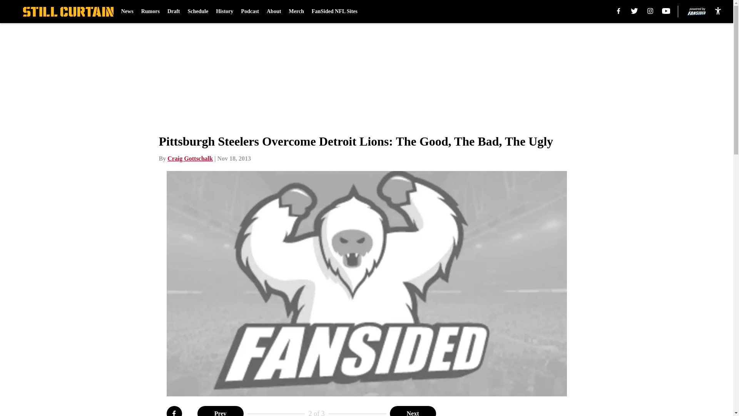  I want to click on About, so click(274, 12).